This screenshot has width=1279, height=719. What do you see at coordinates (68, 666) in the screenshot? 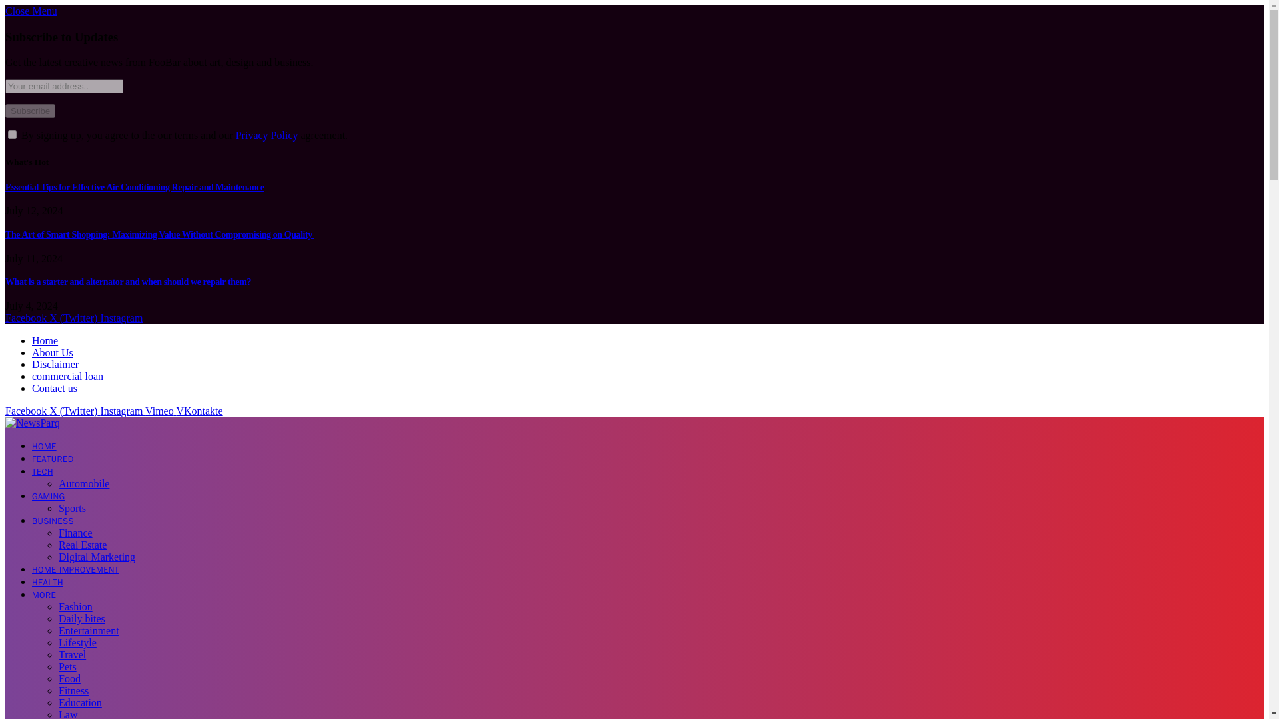
I see `Pets` at bounding box center [68, 666].